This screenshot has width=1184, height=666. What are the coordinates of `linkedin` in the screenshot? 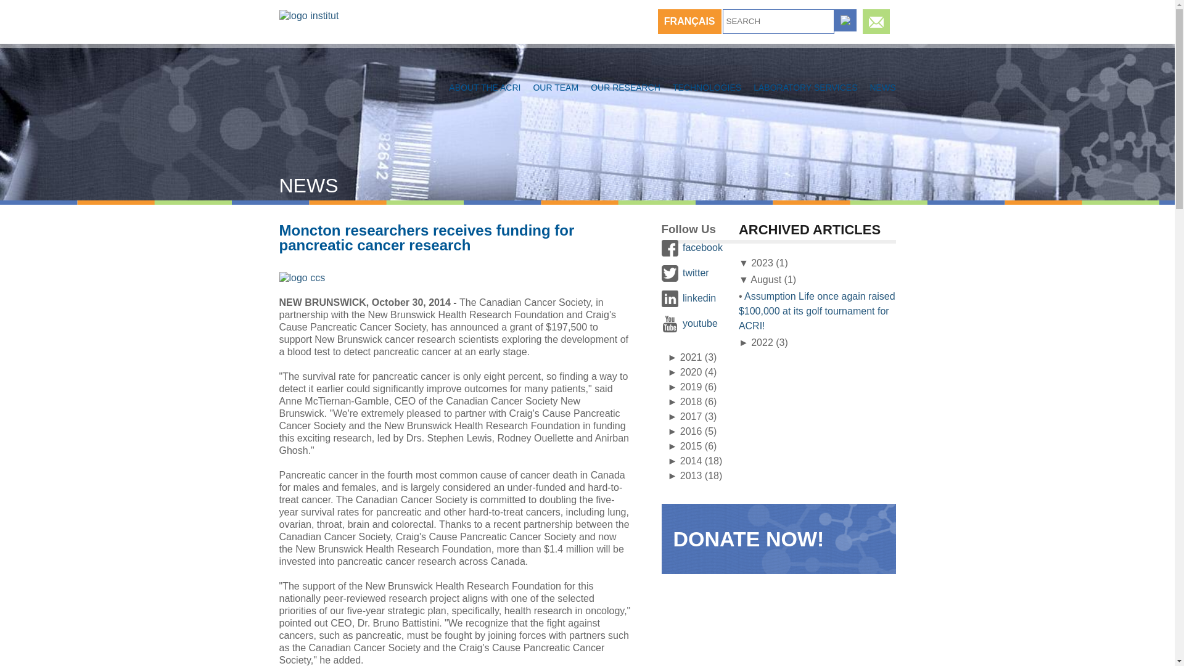 It's located at (699, 297).